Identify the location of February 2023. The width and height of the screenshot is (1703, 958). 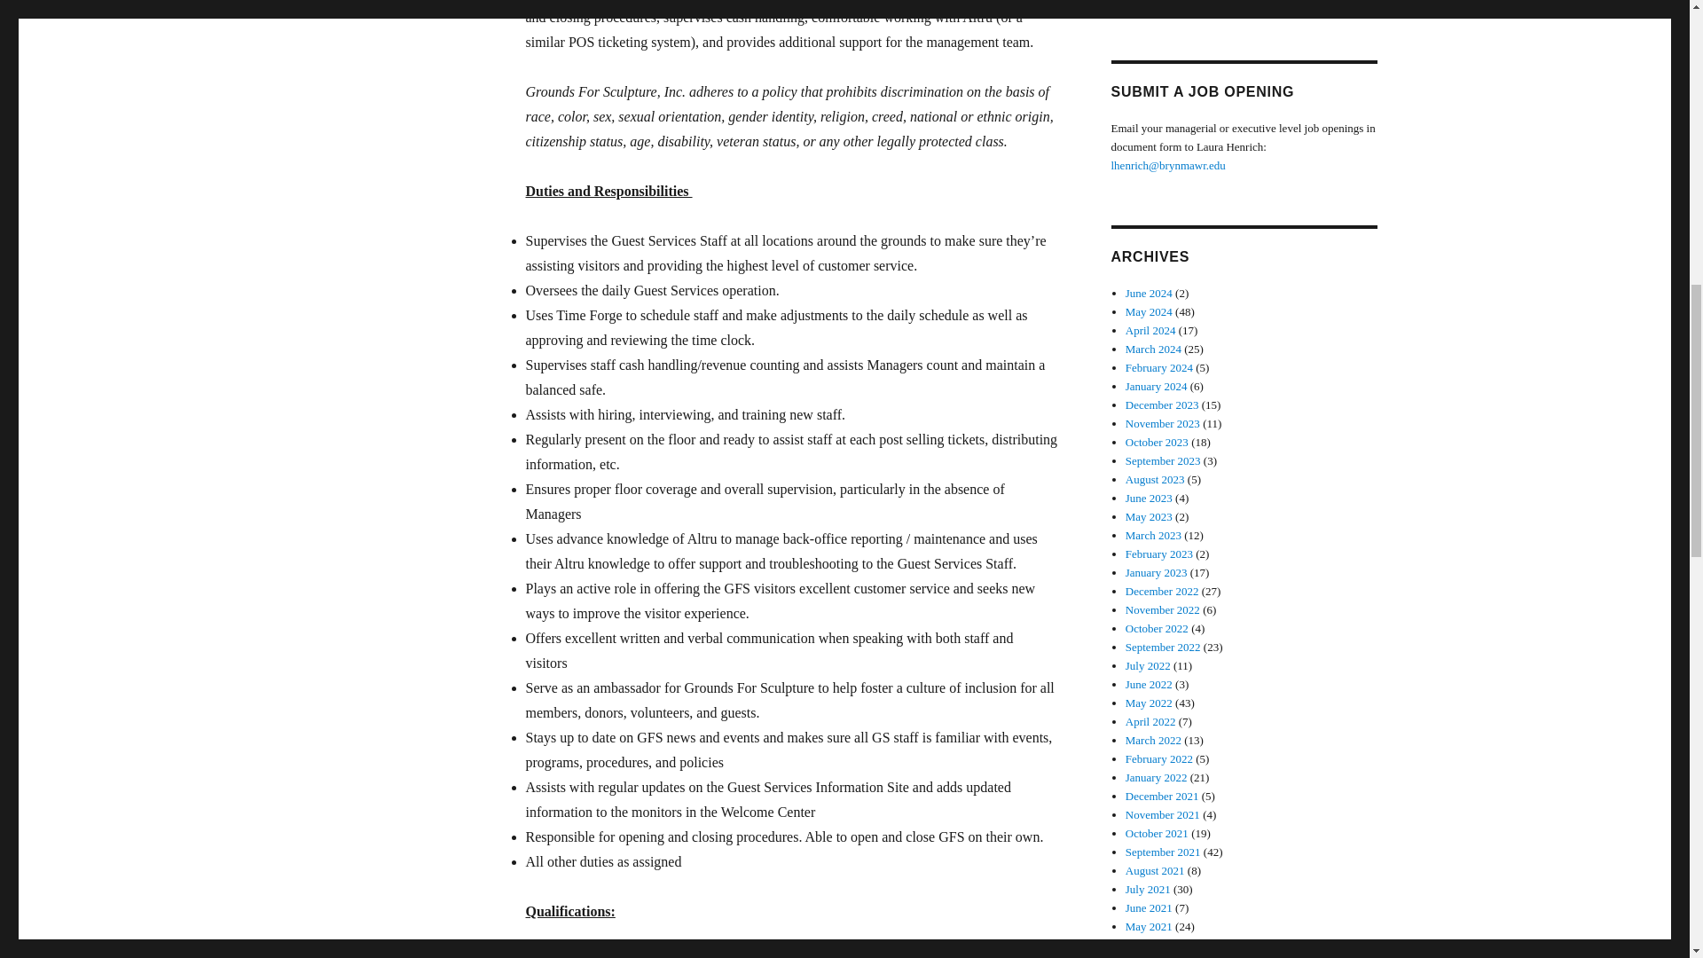
(1159, 554).